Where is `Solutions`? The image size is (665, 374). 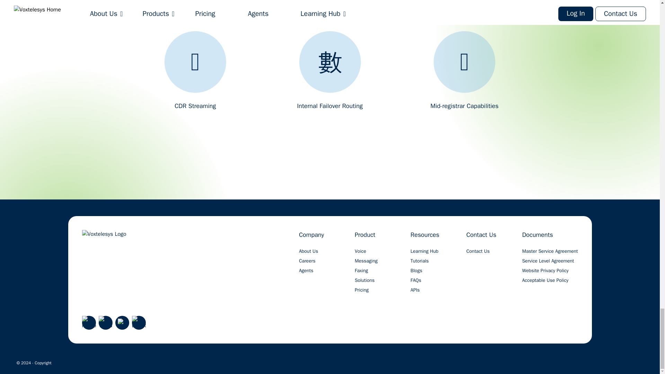 Solutions is located at coordinates (364, 280).